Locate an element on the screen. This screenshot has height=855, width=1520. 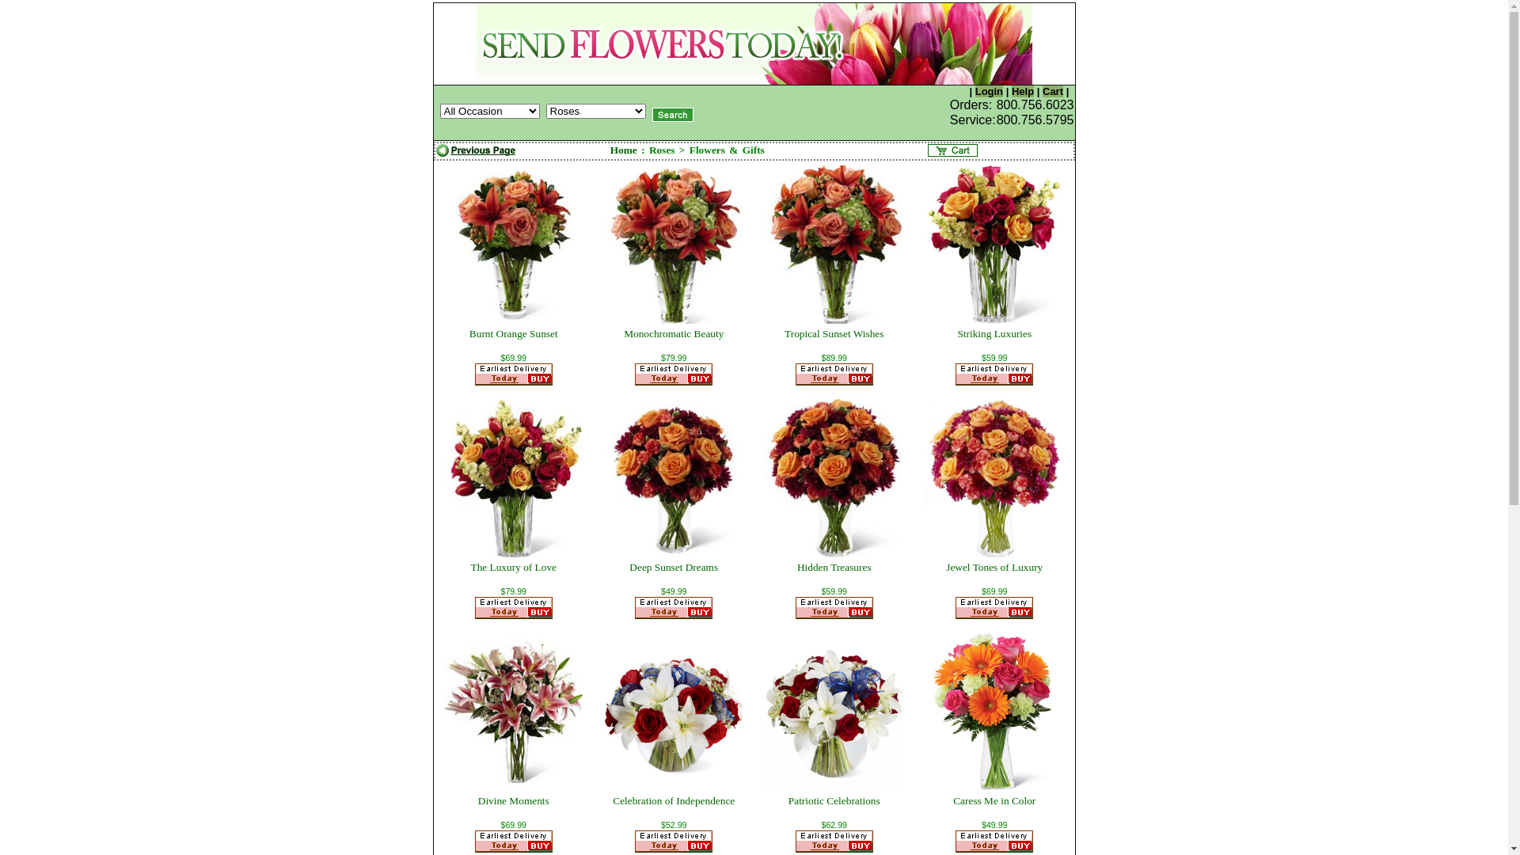
Patriotic Celebrations is located at coordinates (834, 801).